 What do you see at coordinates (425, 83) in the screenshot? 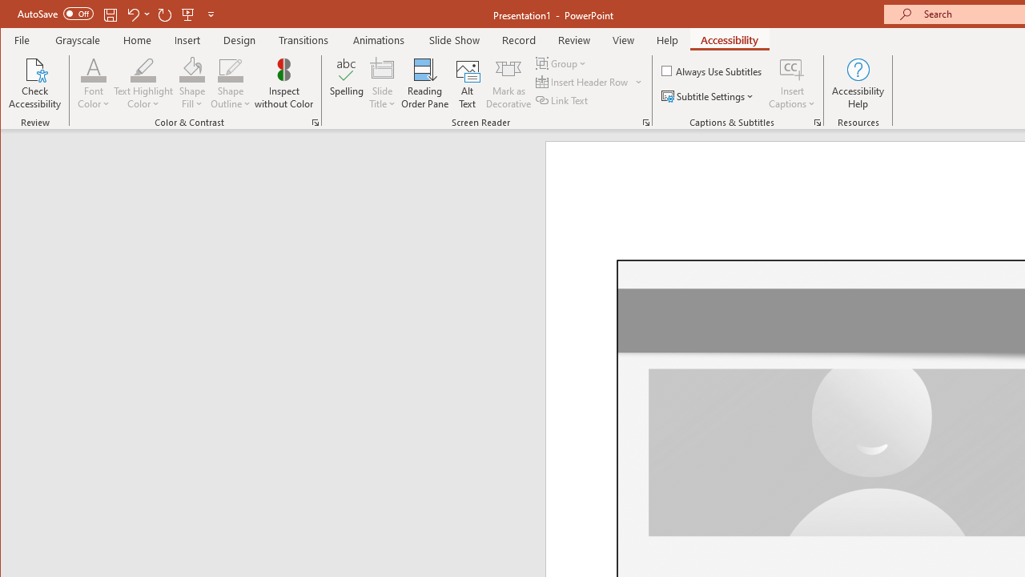
I see `Reading Order Pane` at bounding box center [425, 83].